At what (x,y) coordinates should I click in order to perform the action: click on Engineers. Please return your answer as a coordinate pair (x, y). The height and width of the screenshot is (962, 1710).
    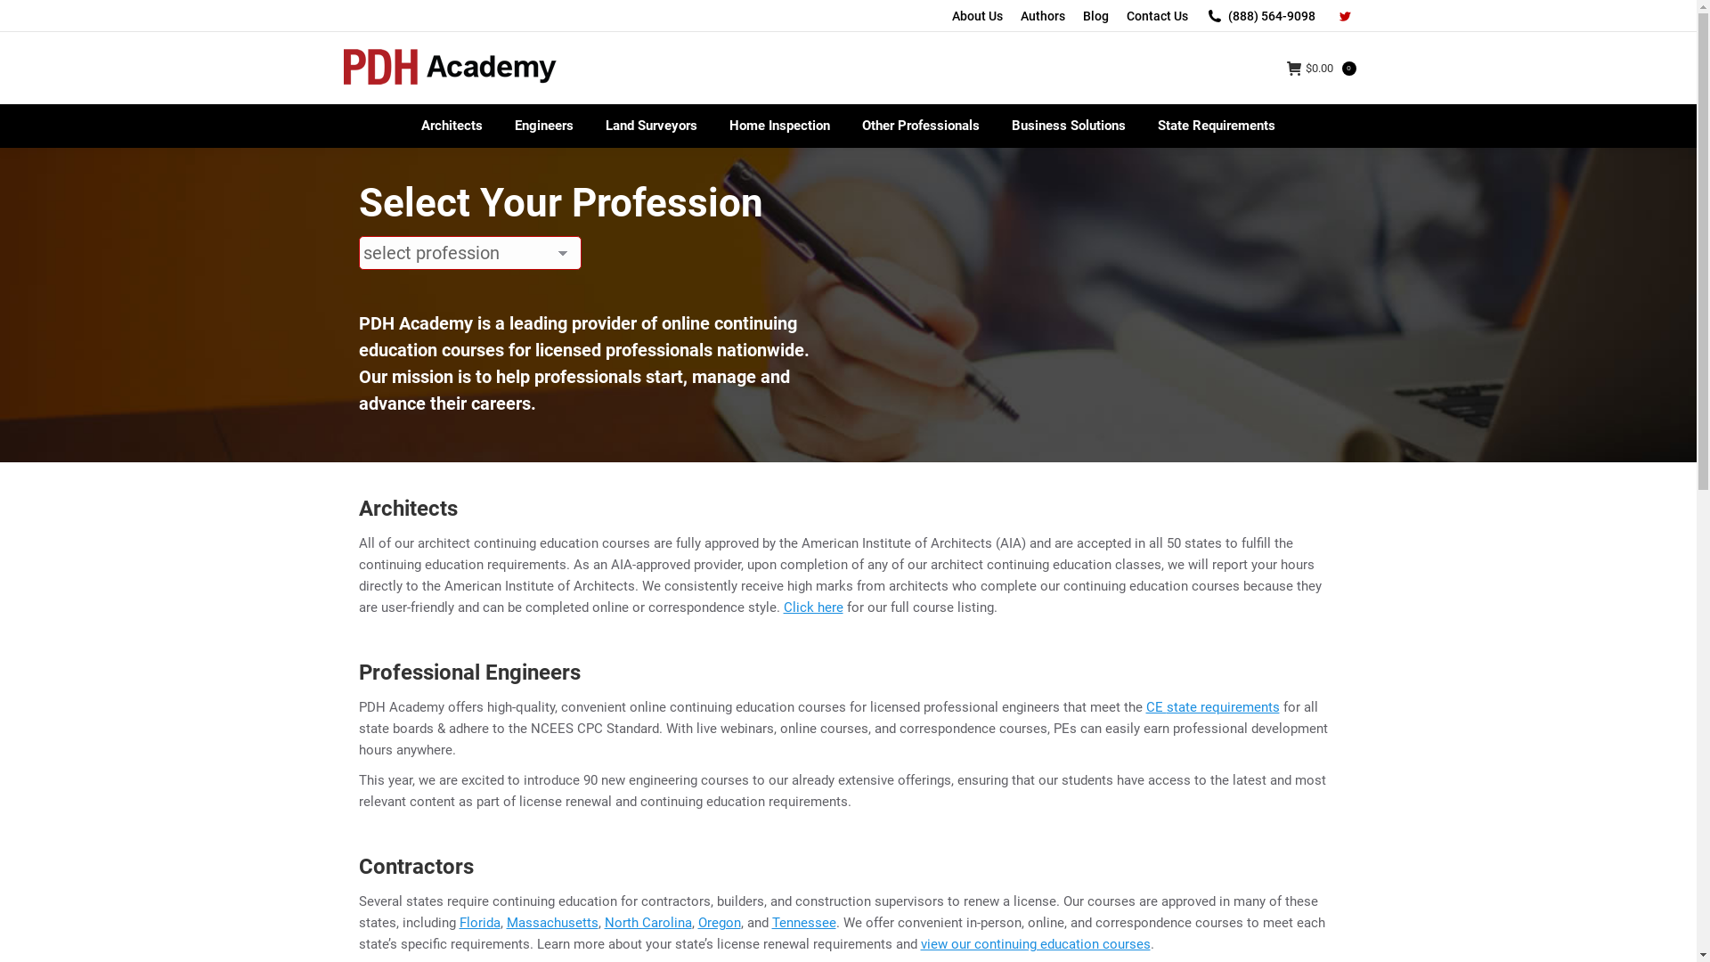
    Looking at the image, I should click on (544, 126).